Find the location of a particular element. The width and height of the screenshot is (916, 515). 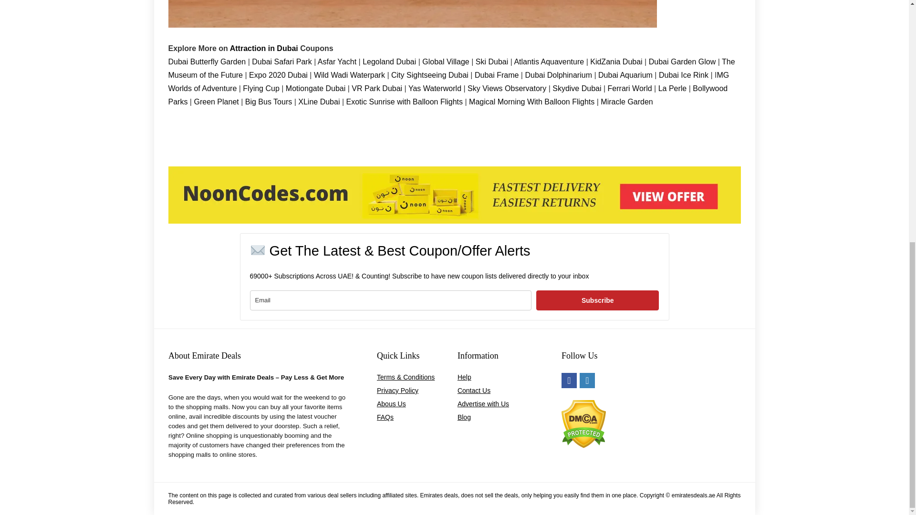

Asfar Yacht is located at coordinates (337, 62).